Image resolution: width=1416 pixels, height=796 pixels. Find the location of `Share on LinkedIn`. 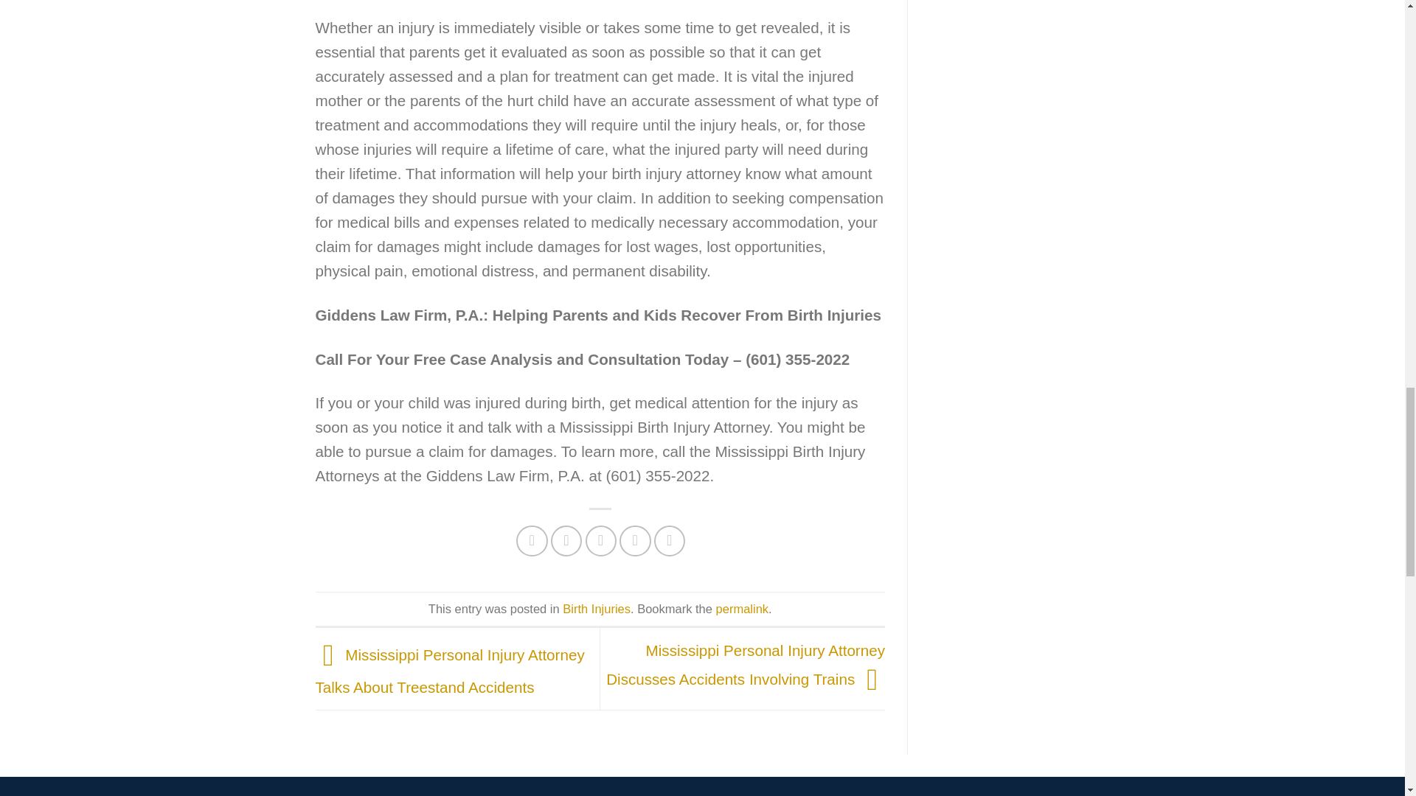

Share on LinkedIn is located at coordinates (670, 541).